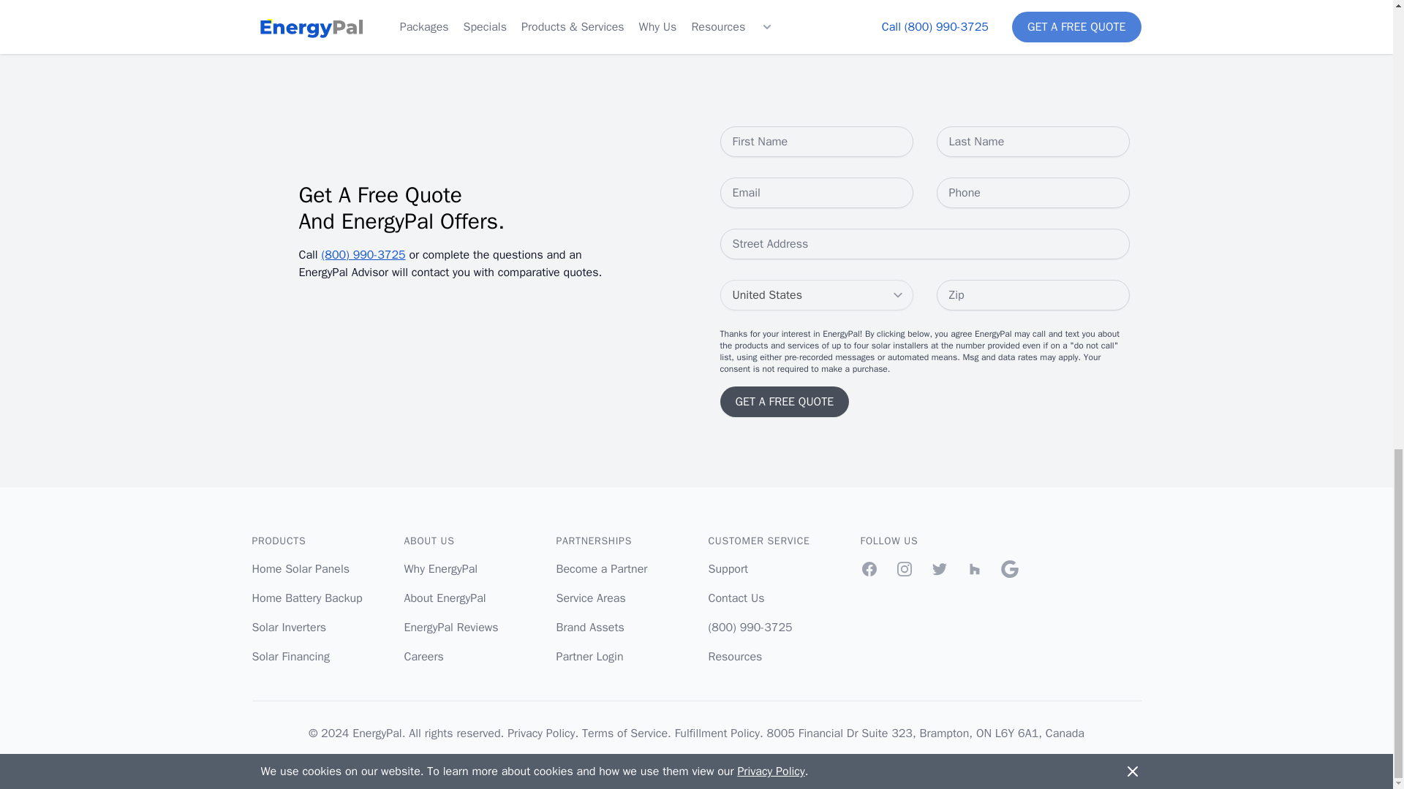 Image resolution: width=1404 pixels, height=789 pixels. I want to click on Become a Partner, so click(601, 568).